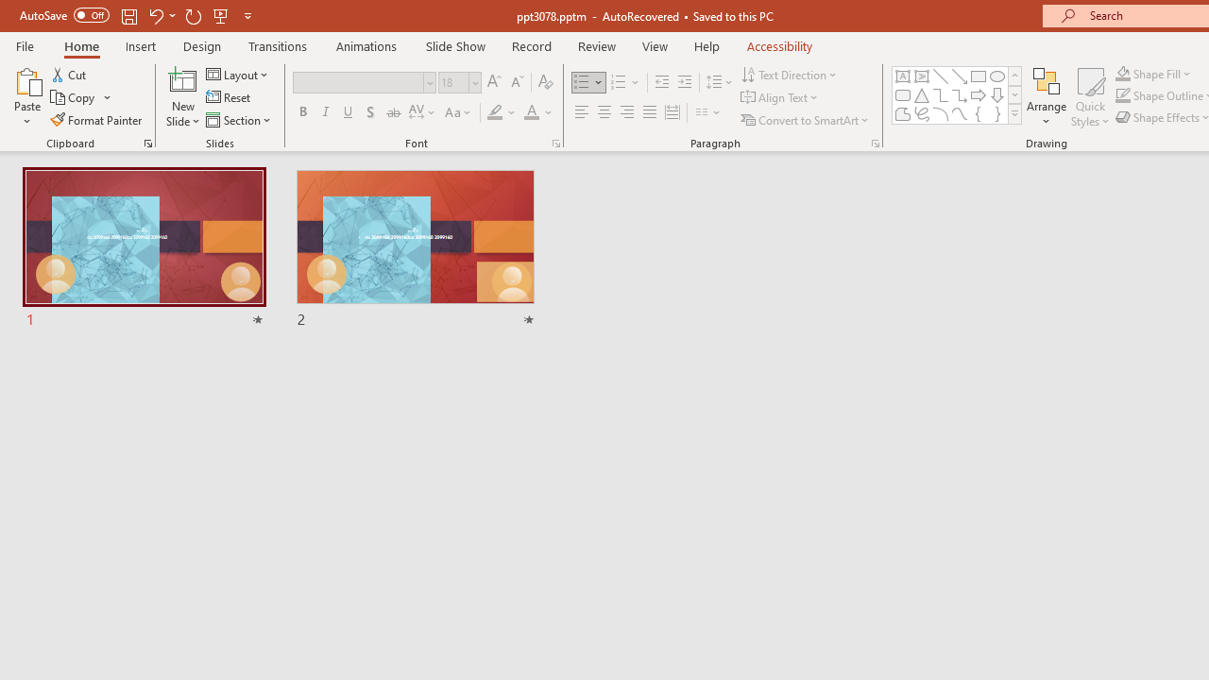 This screenshot has height=680, width=1209. What do you see at coordinates (1047, 96) in the screenshot?
I see `Arrange` at bounding box center [1047, 96].